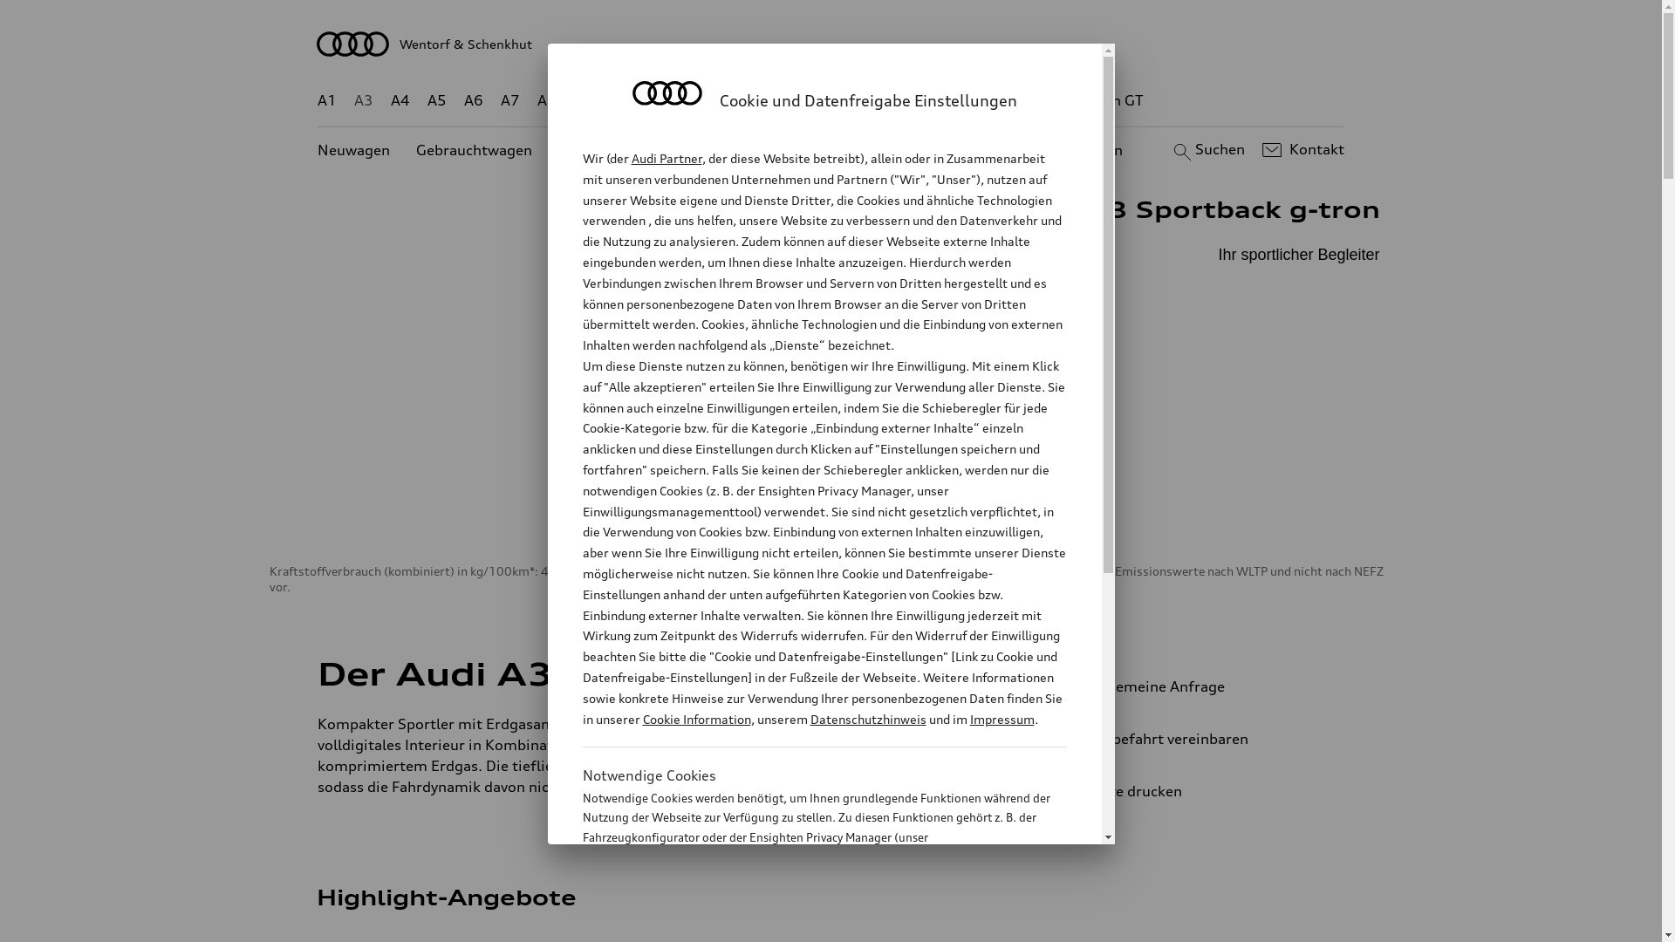  Describe the element at coordinates (806, 924) in the screenshot. I see `Cookie Information` at that location.